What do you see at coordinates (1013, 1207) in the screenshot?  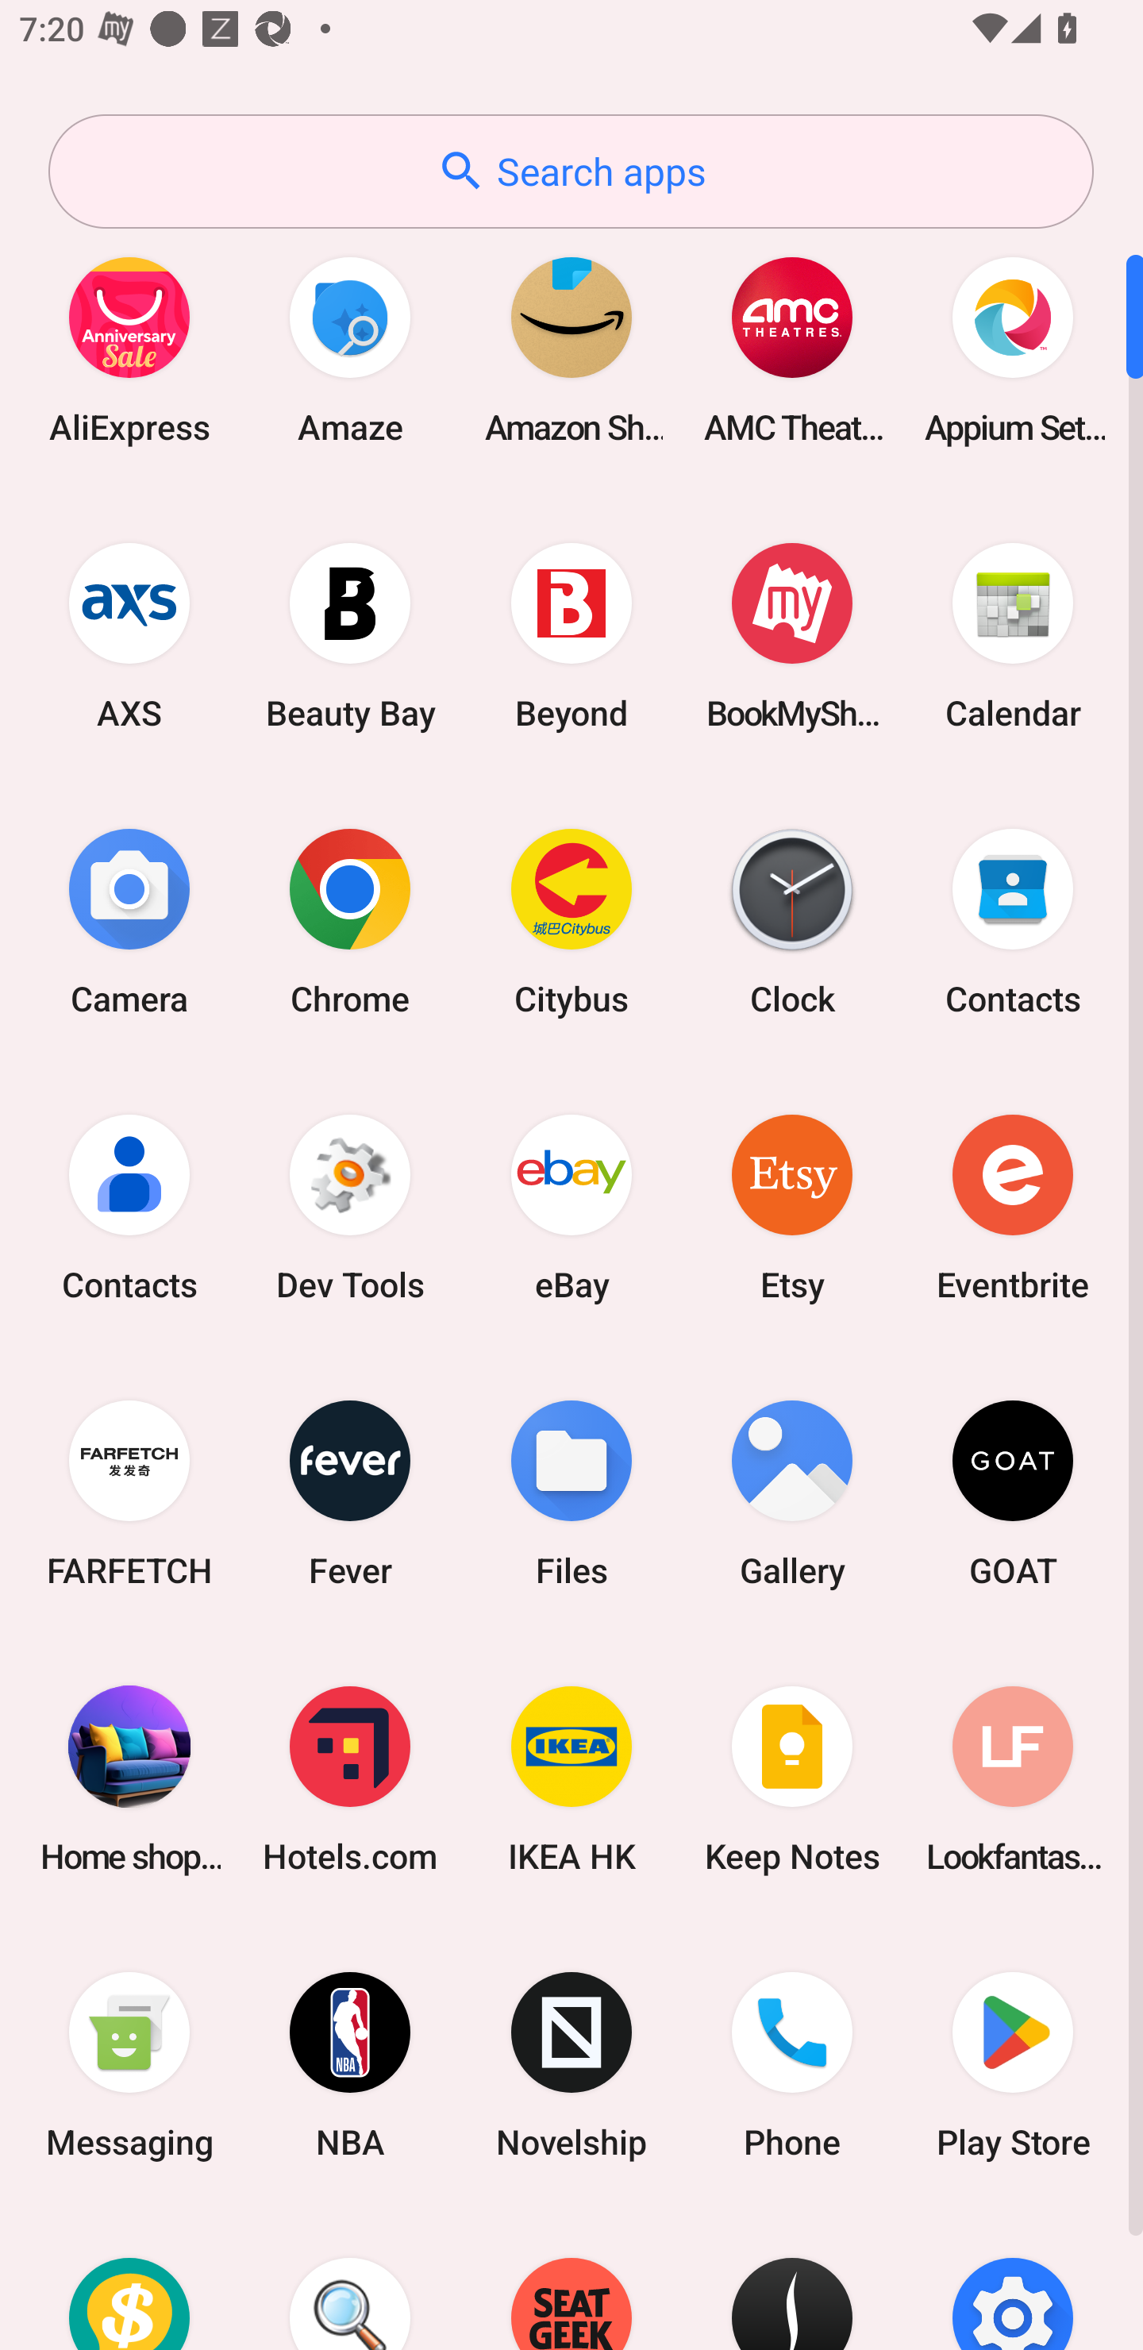 I see `Eventbrite` at bounding box center [1013, 1207].